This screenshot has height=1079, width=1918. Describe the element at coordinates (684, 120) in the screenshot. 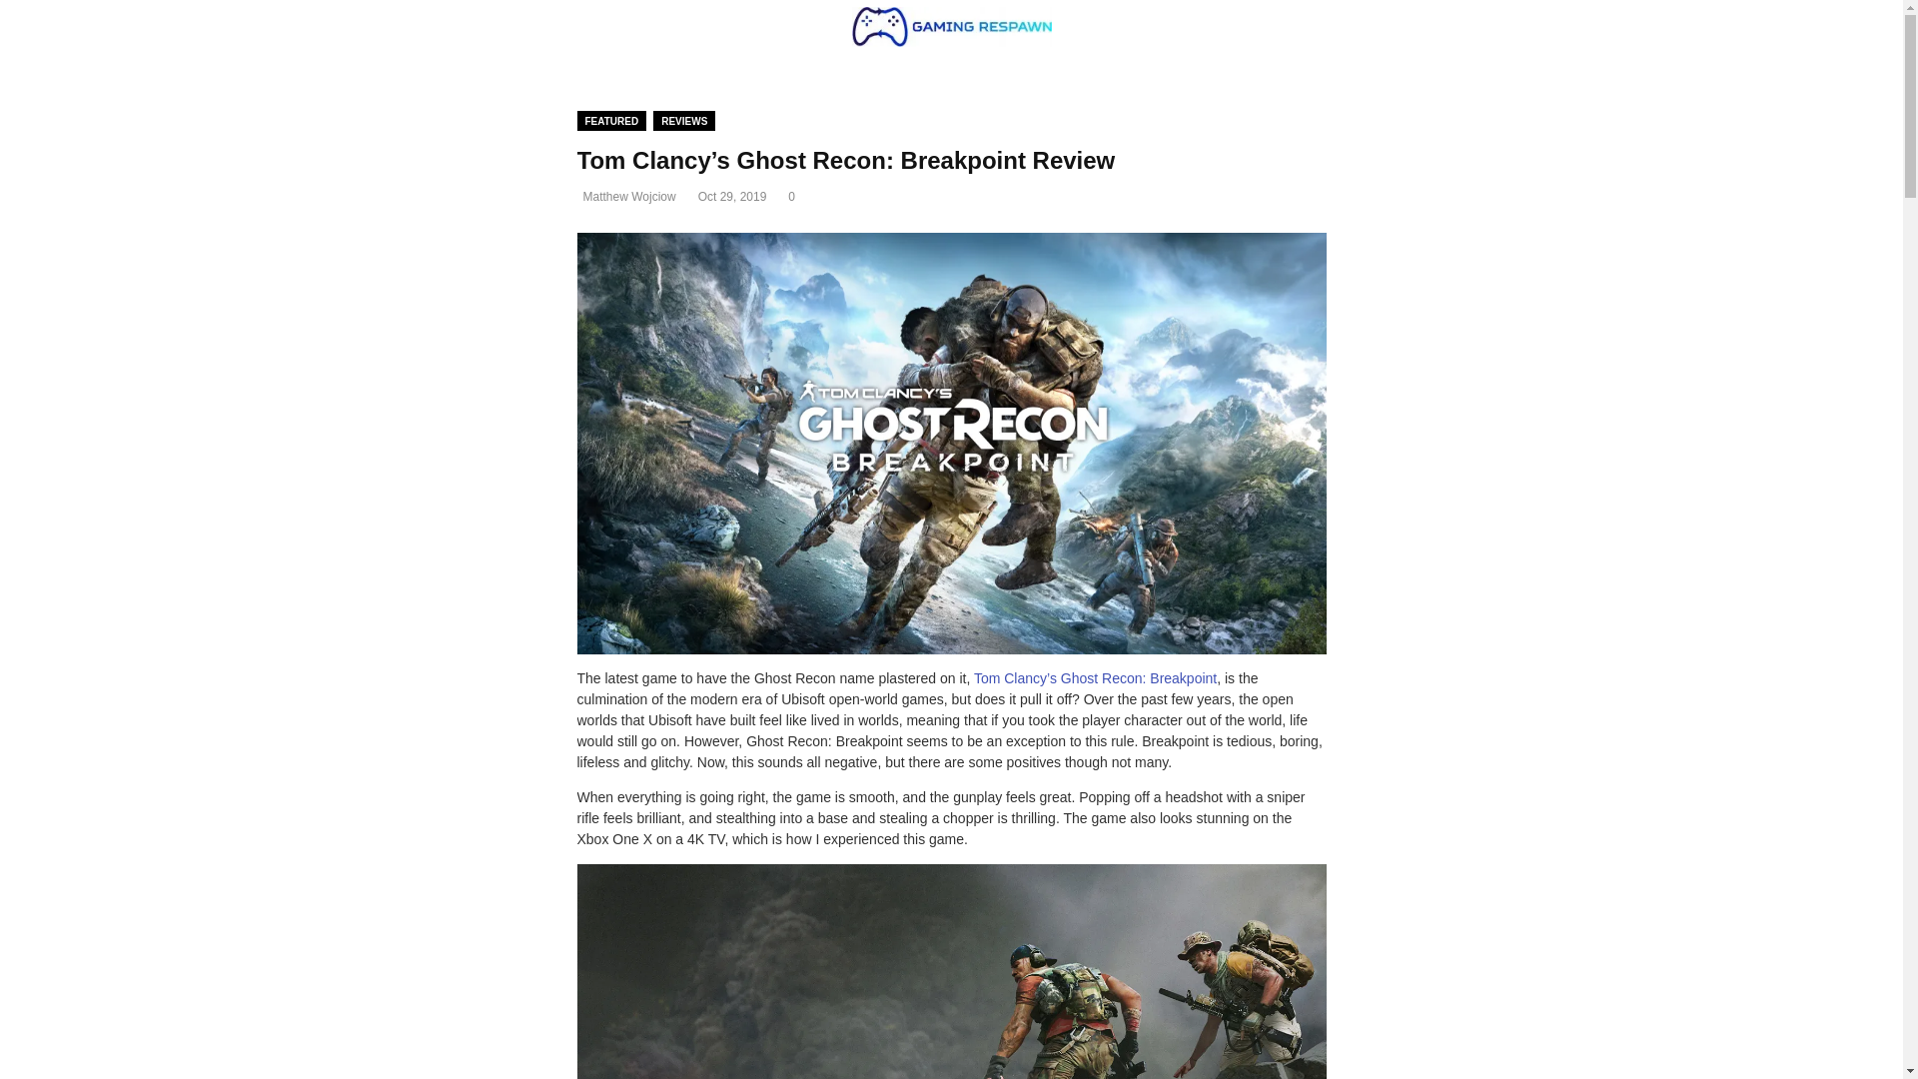

I see `REVIEWS` at that location.